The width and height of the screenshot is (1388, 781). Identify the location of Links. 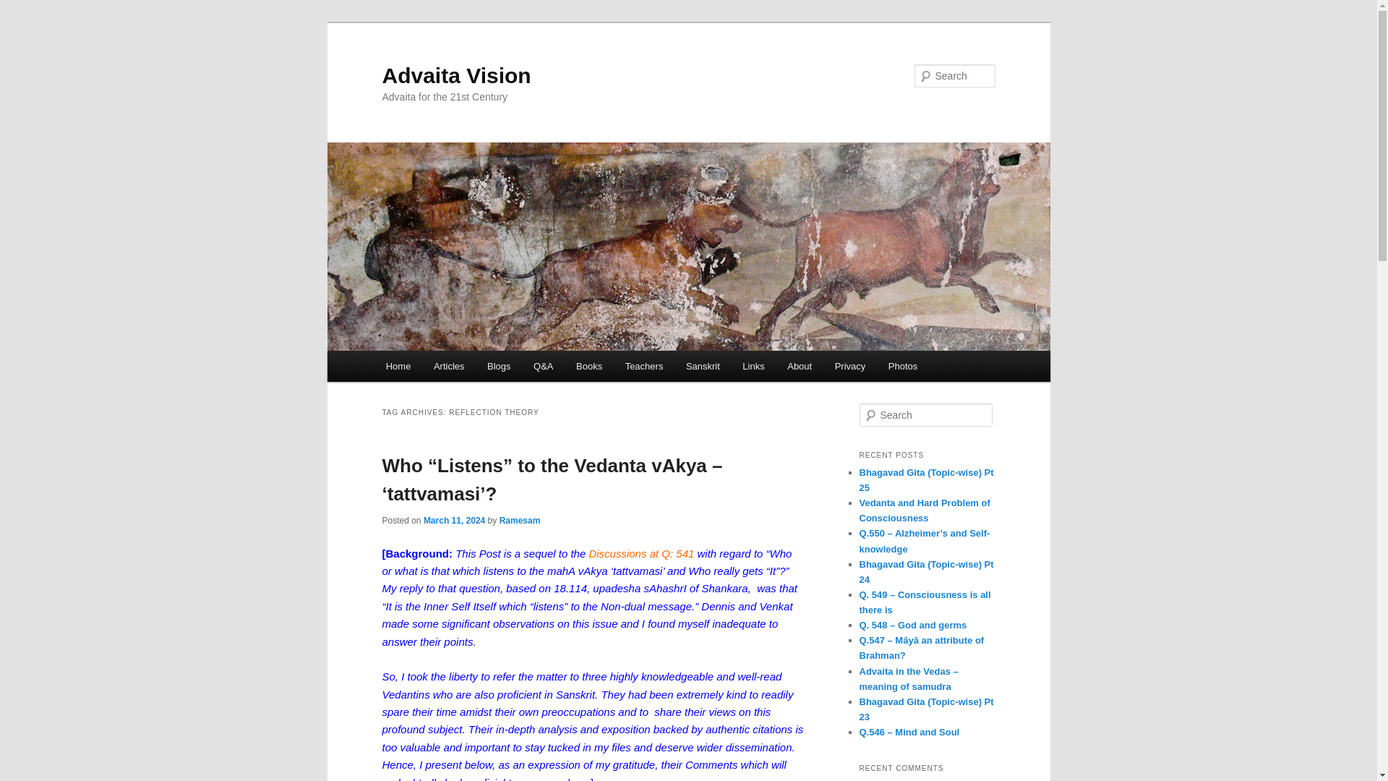
(753, 366).